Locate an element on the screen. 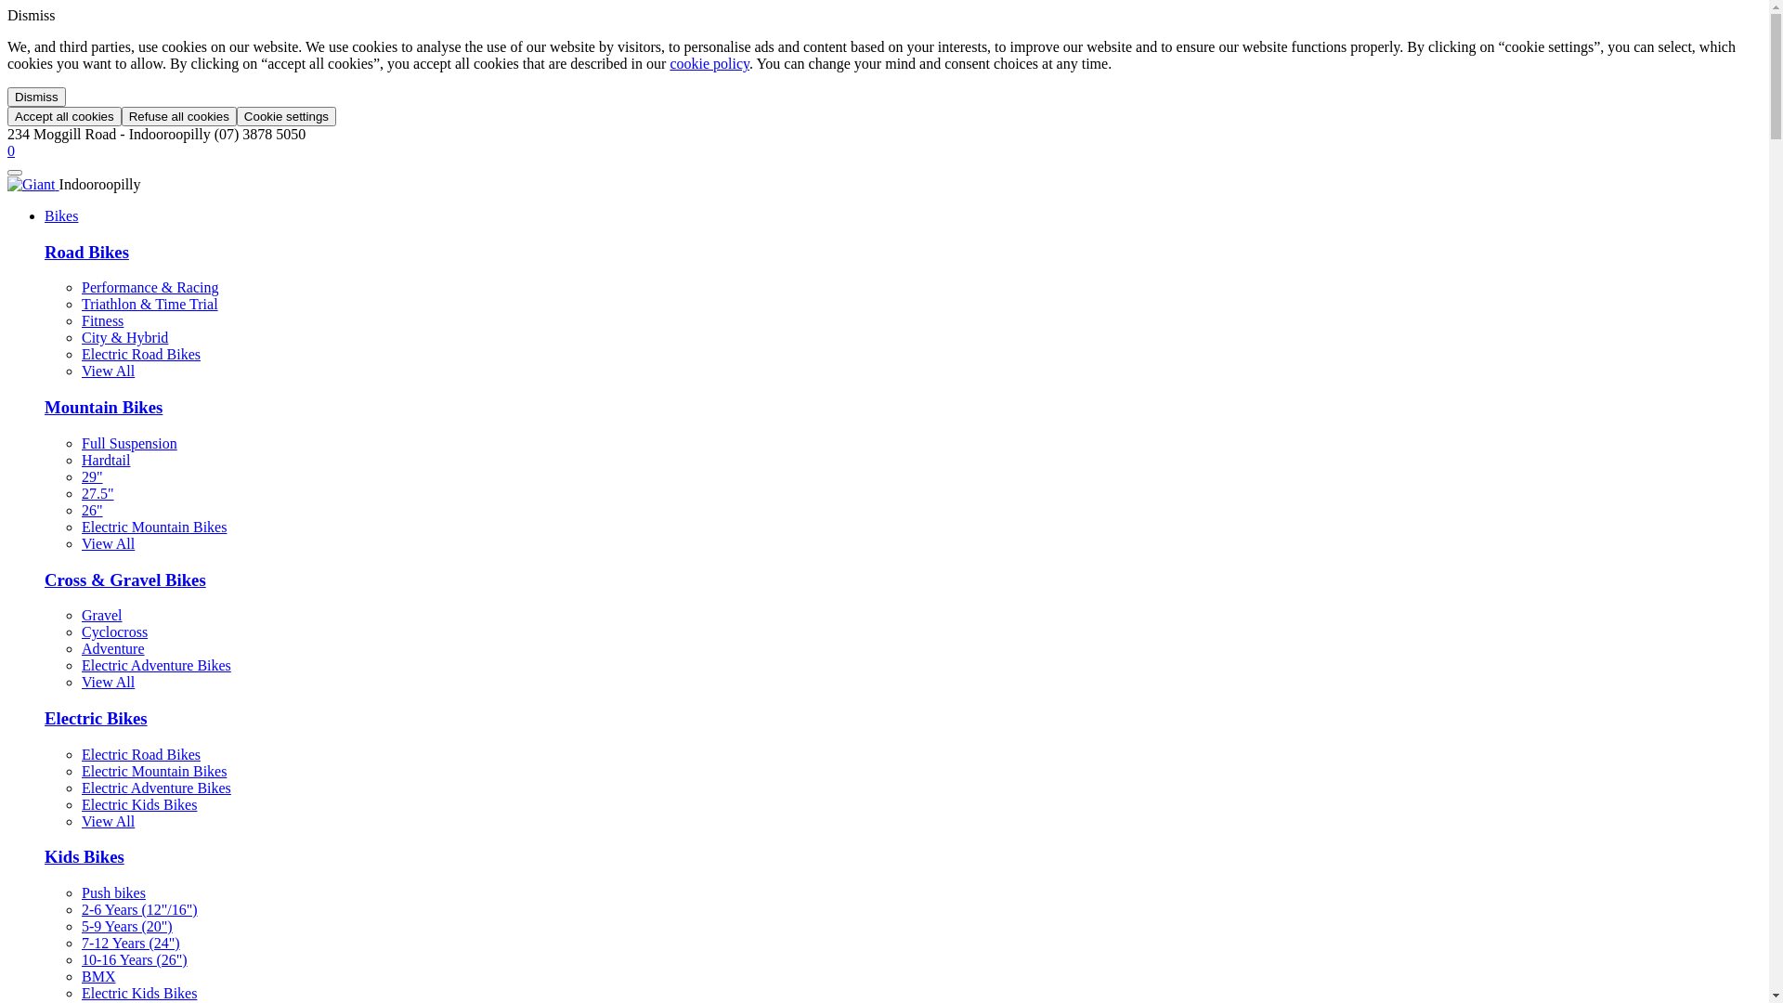 This screenshot has width=1783, height=1003. City & Hybrid is located at coordinates (124, 338).